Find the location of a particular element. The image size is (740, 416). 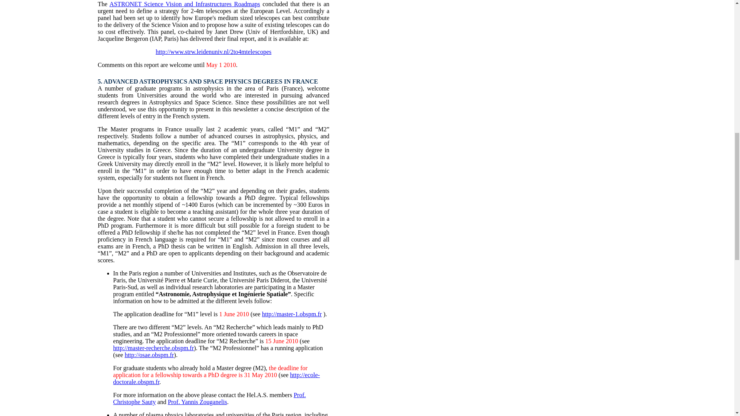

Prof. Yannis Zouganelis is located at coordinates (197, 401).